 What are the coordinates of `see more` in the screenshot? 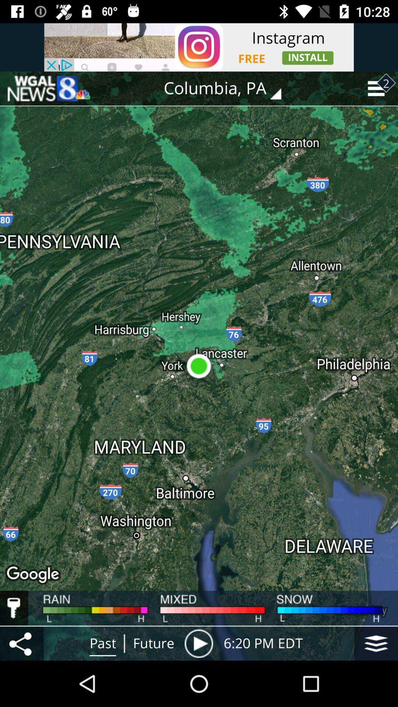 It's located at (376, 644).